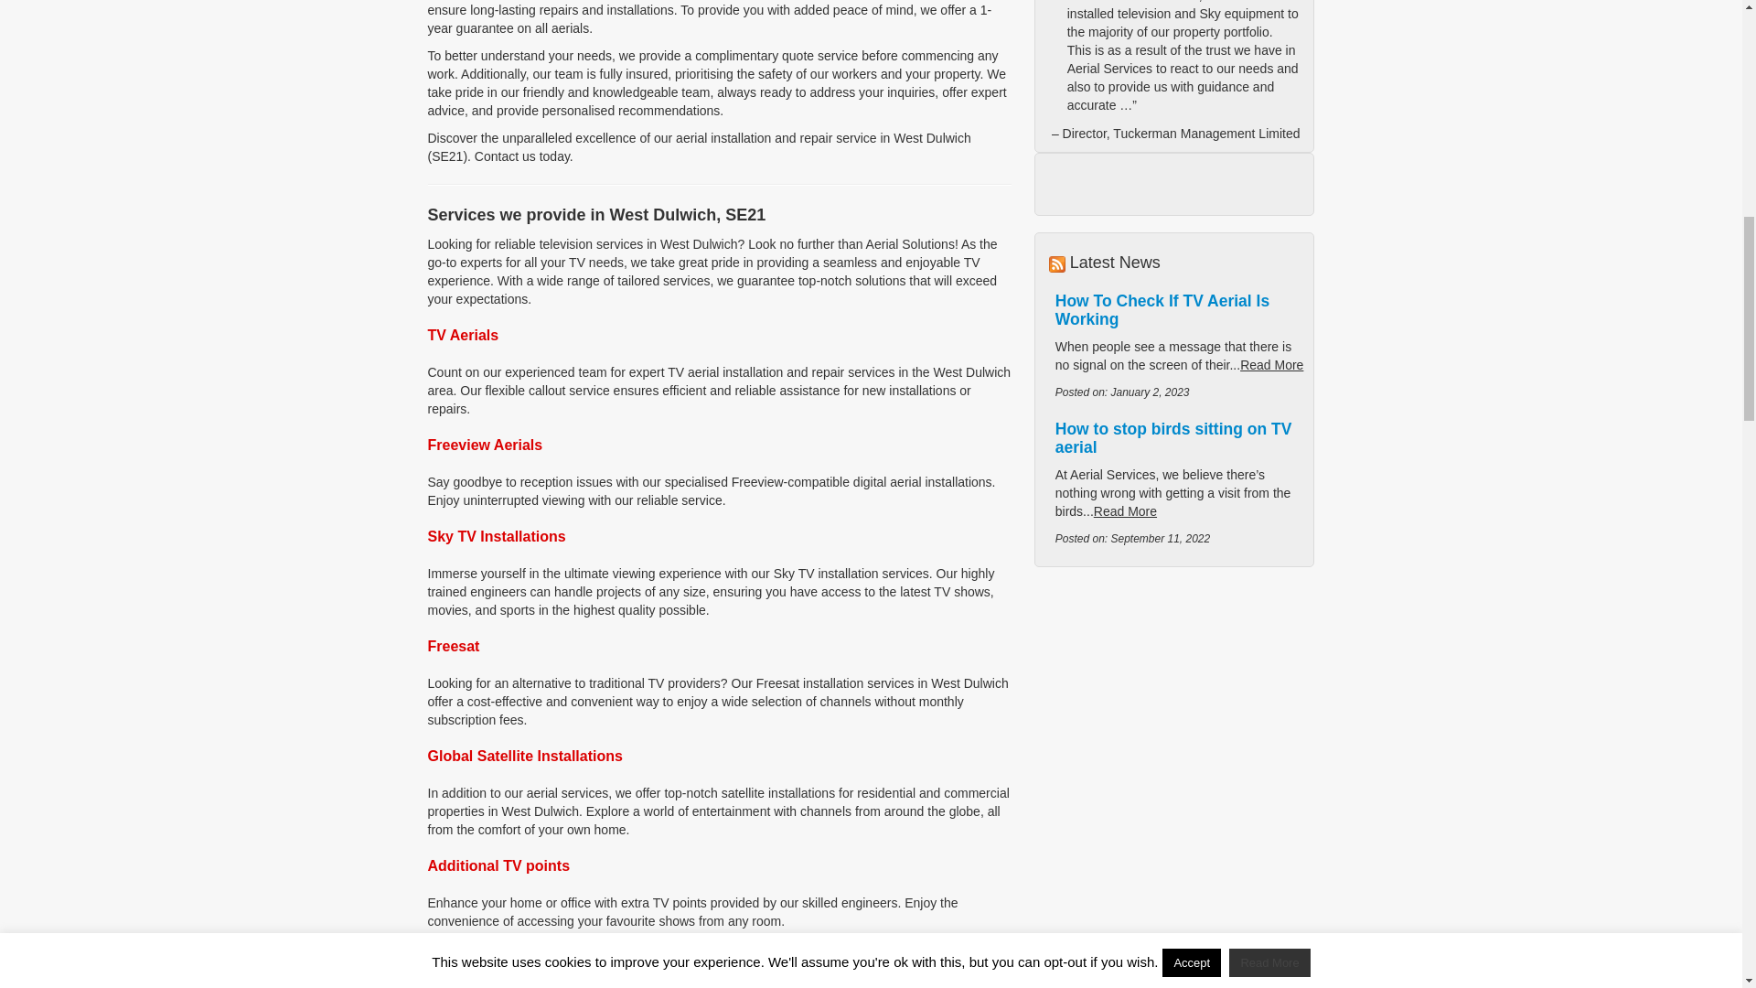  Describe the element at coordinates (1068, 587) in the screenshot. I see `Facebook` at that location.